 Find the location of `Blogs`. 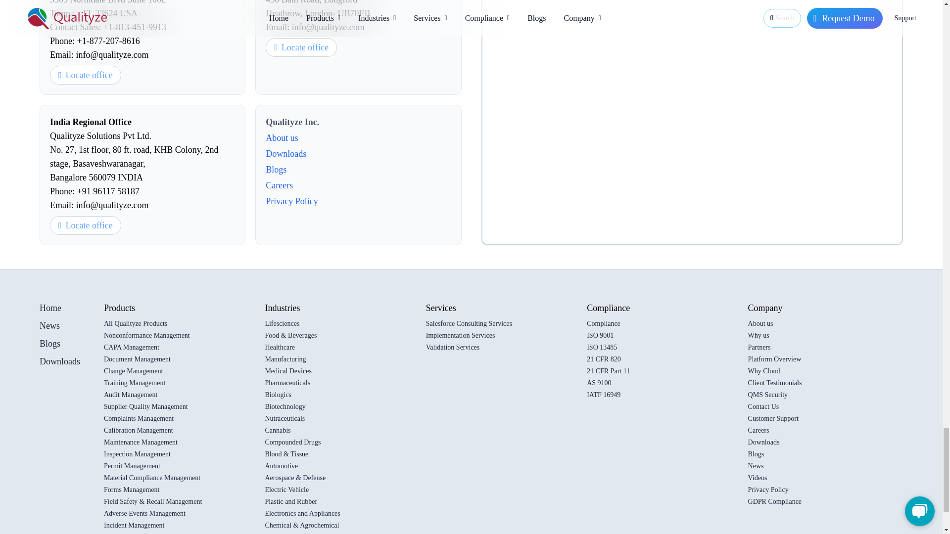

Blogs is located at coordinates (358, 170).